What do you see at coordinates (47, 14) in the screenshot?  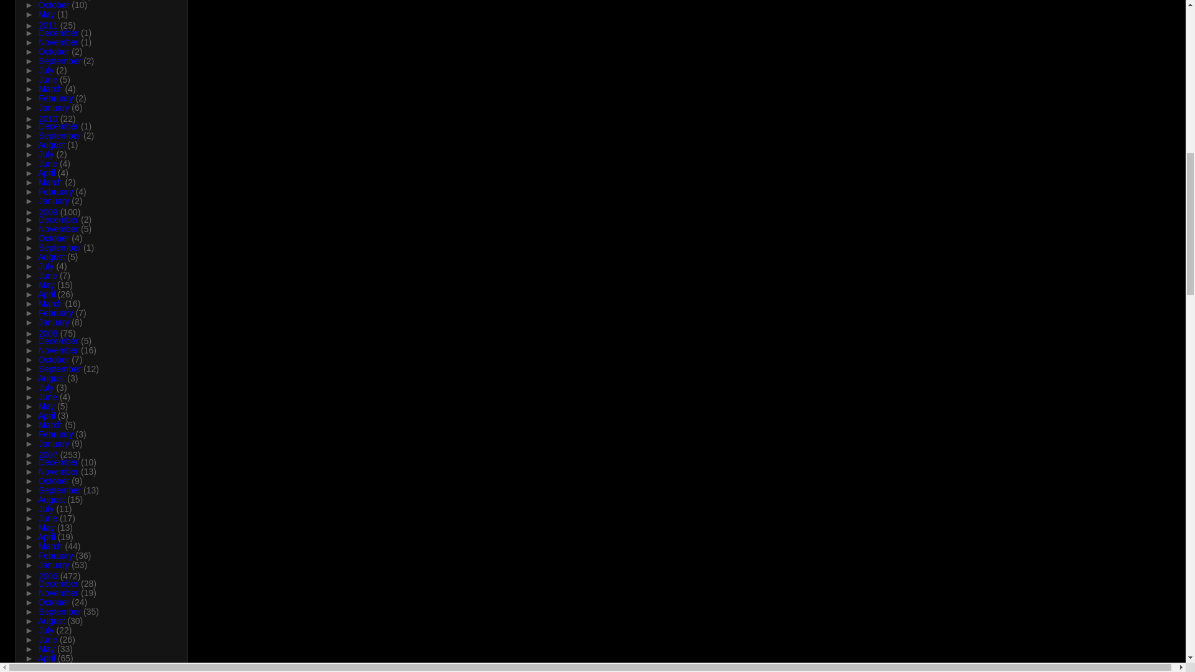 I see `May` at bounding box center [47, 14].